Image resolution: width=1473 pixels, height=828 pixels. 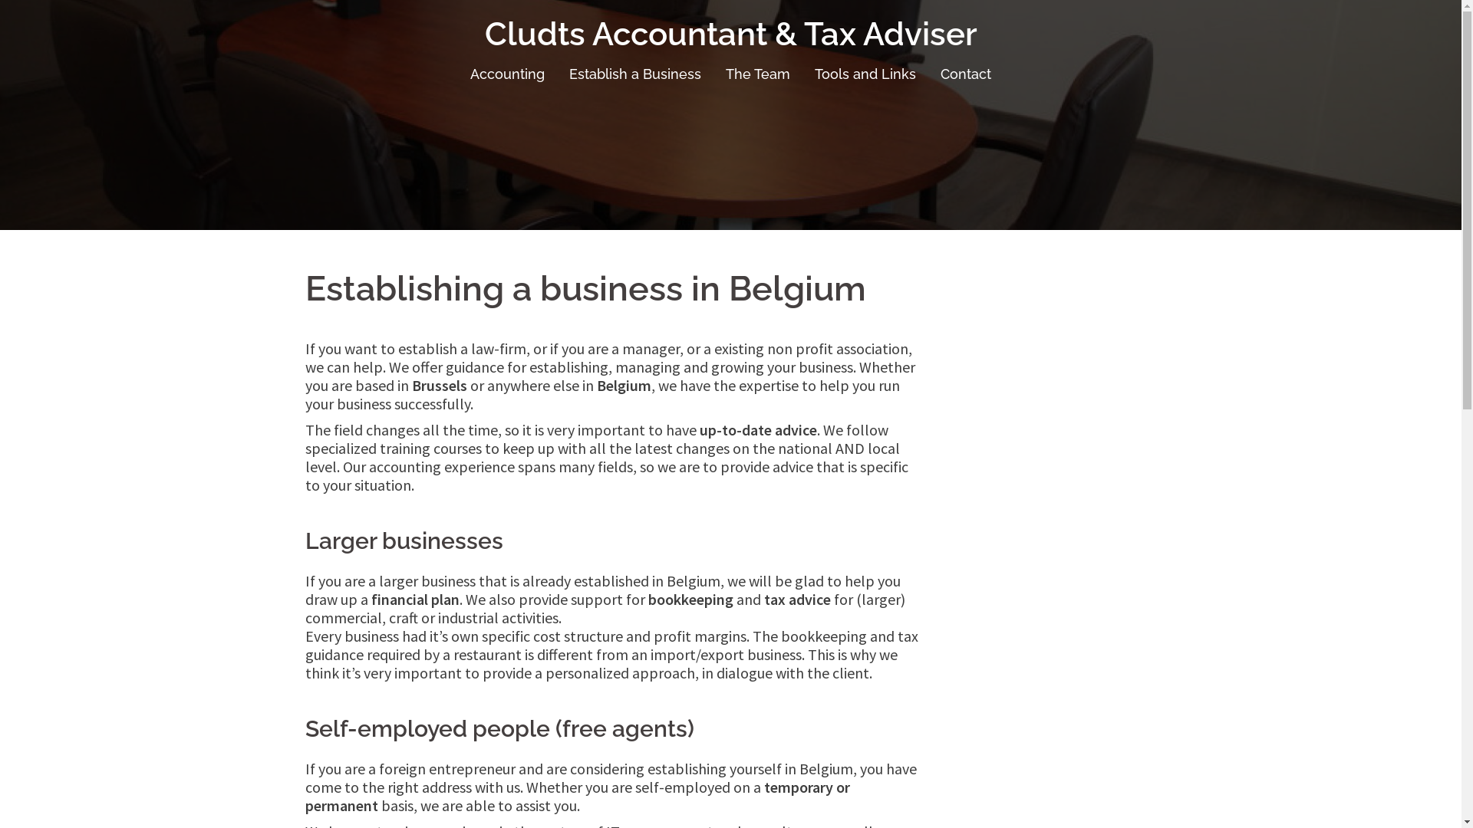 What do you see at coordinates (966, 74) in the screenshot?
I see `Contact` at bounding box center [966, 74].